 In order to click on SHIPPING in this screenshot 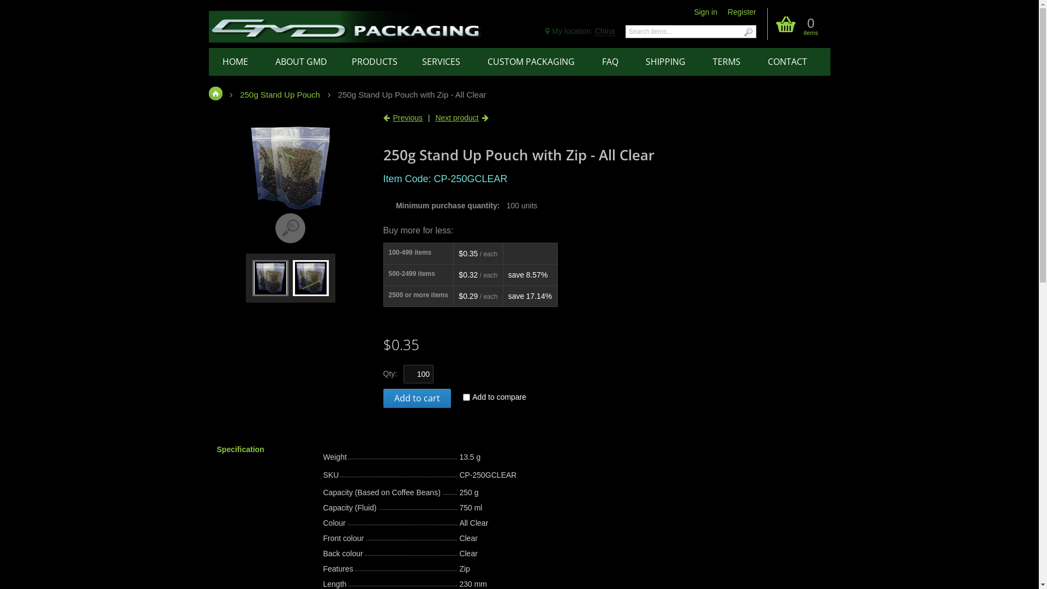, I will do `click(665, 62)`.